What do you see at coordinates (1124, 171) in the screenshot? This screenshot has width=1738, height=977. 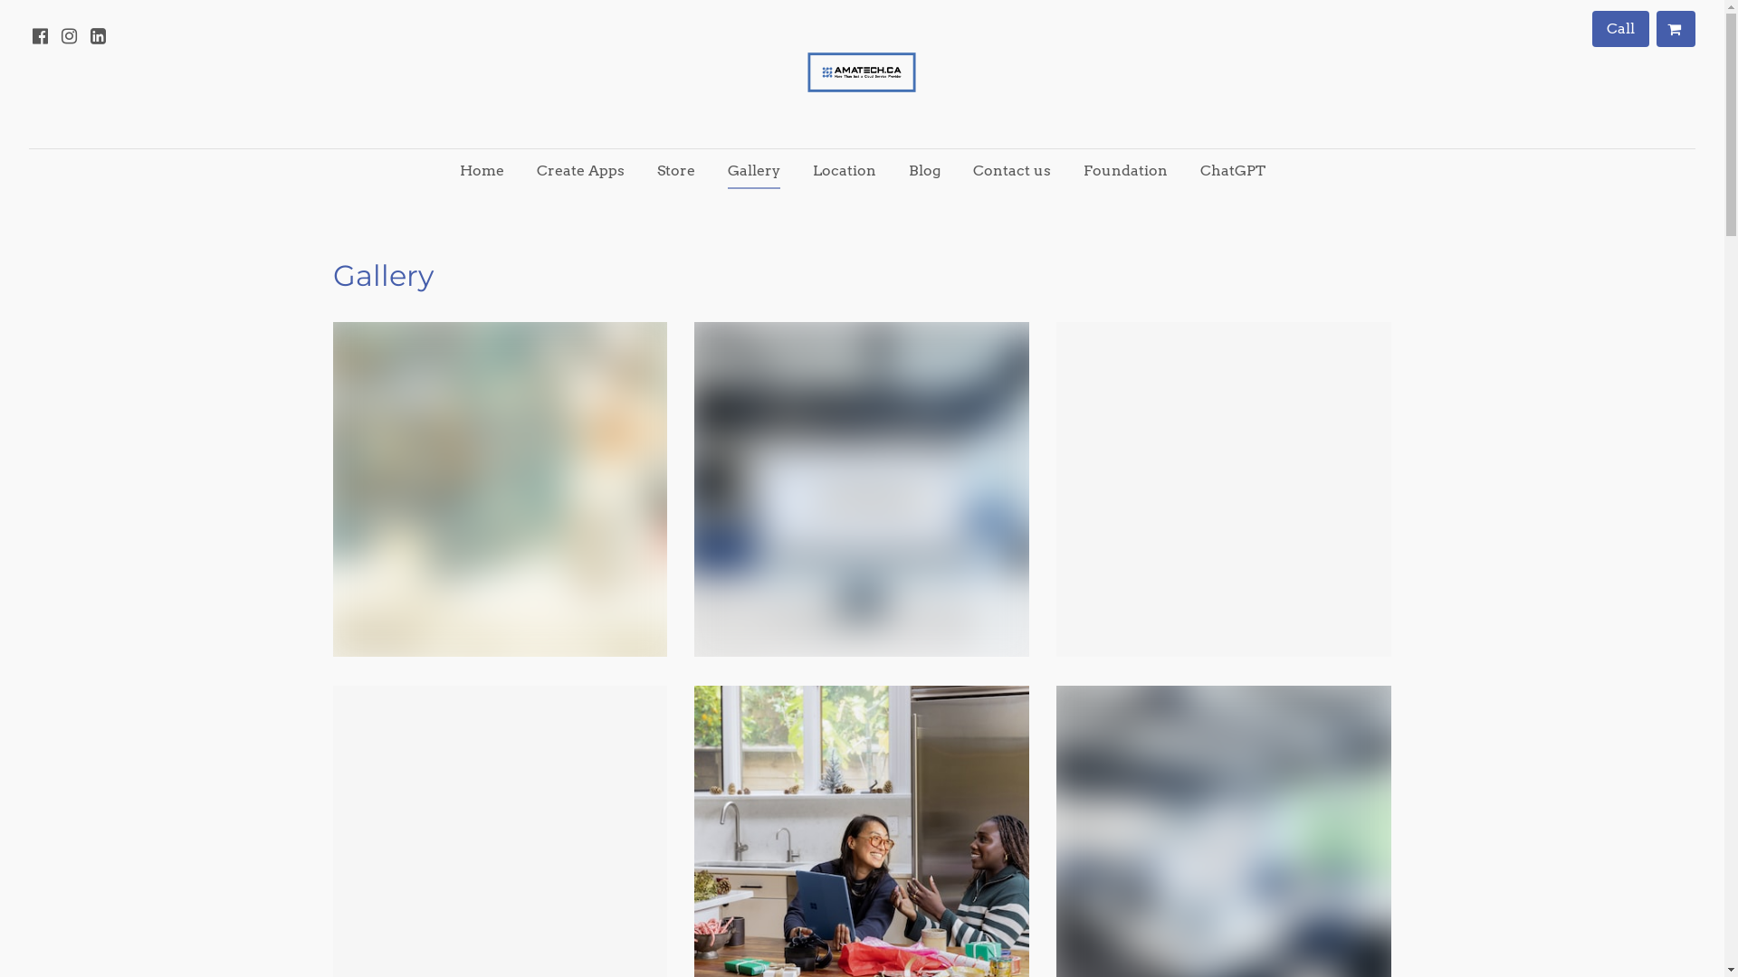 I see `Foundation` at bounding box center [1124, 171].